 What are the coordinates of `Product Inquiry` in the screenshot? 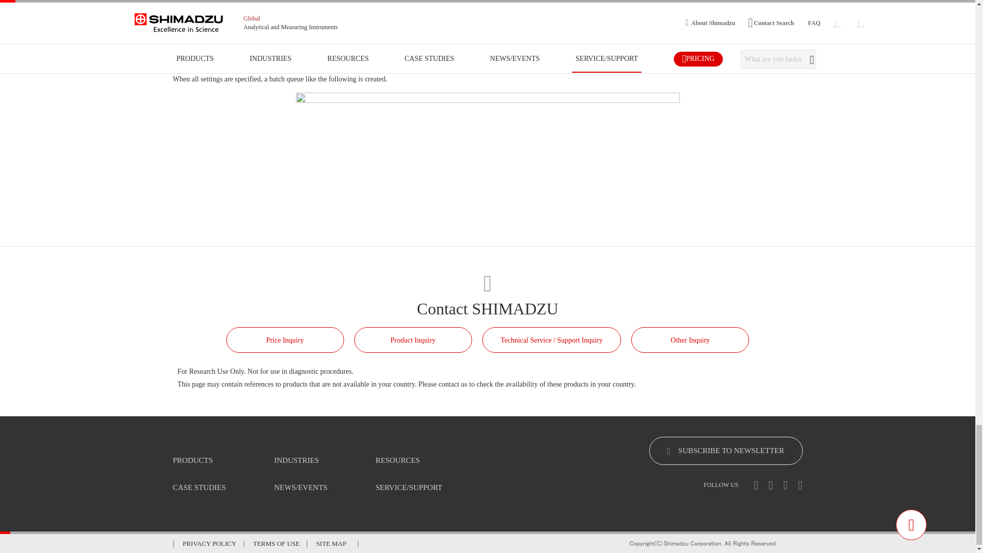 It's located at (413, 340).